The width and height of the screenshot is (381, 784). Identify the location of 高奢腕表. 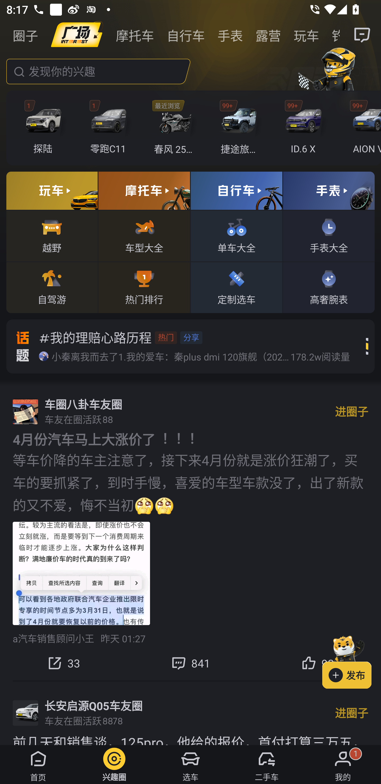
(329, 287).